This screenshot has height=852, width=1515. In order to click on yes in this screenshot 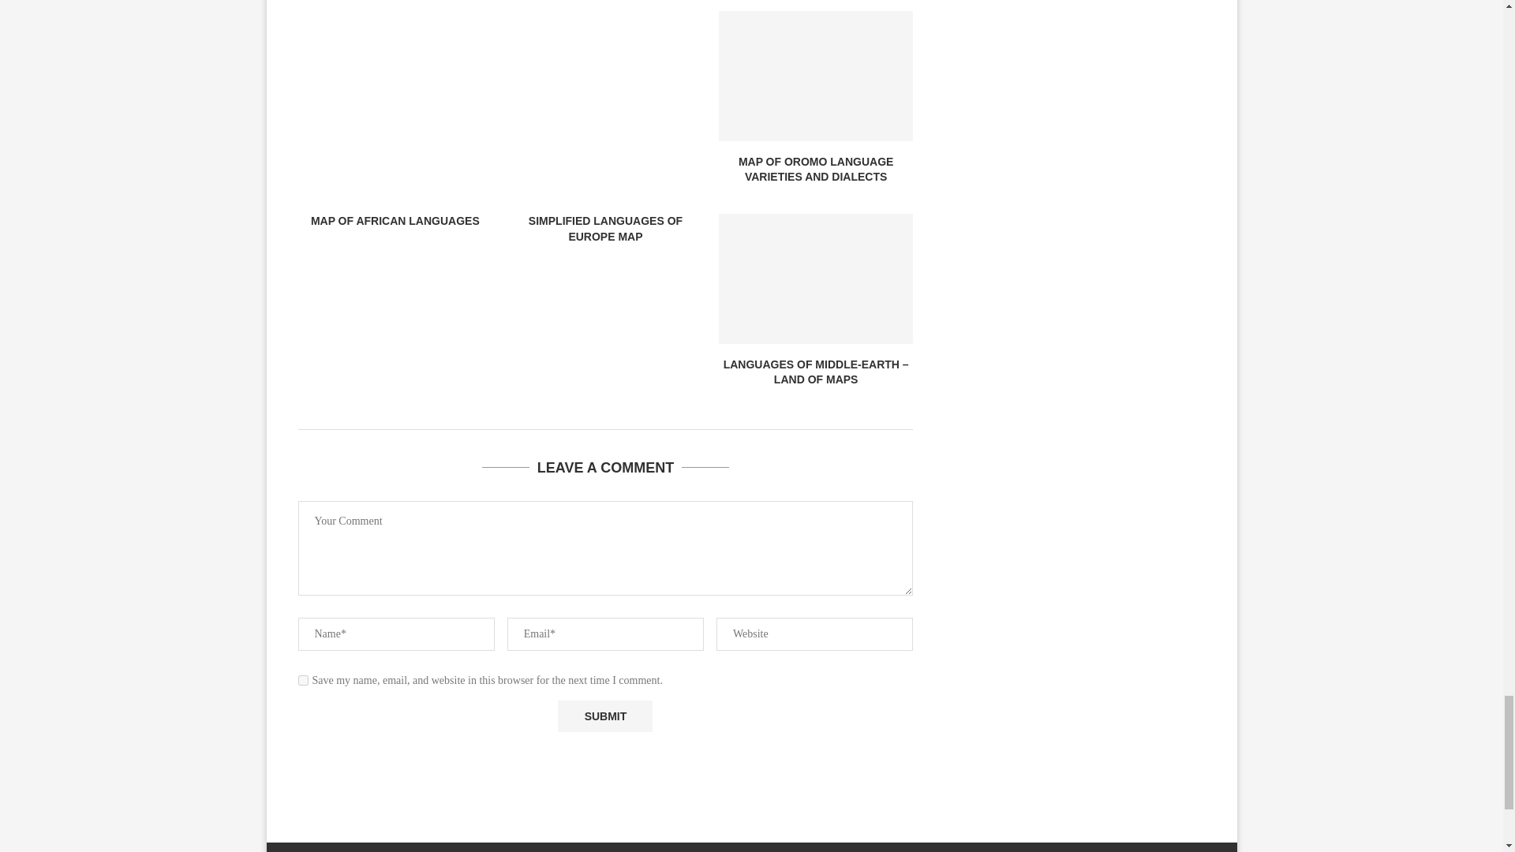, I will do `click(303, 680)`.